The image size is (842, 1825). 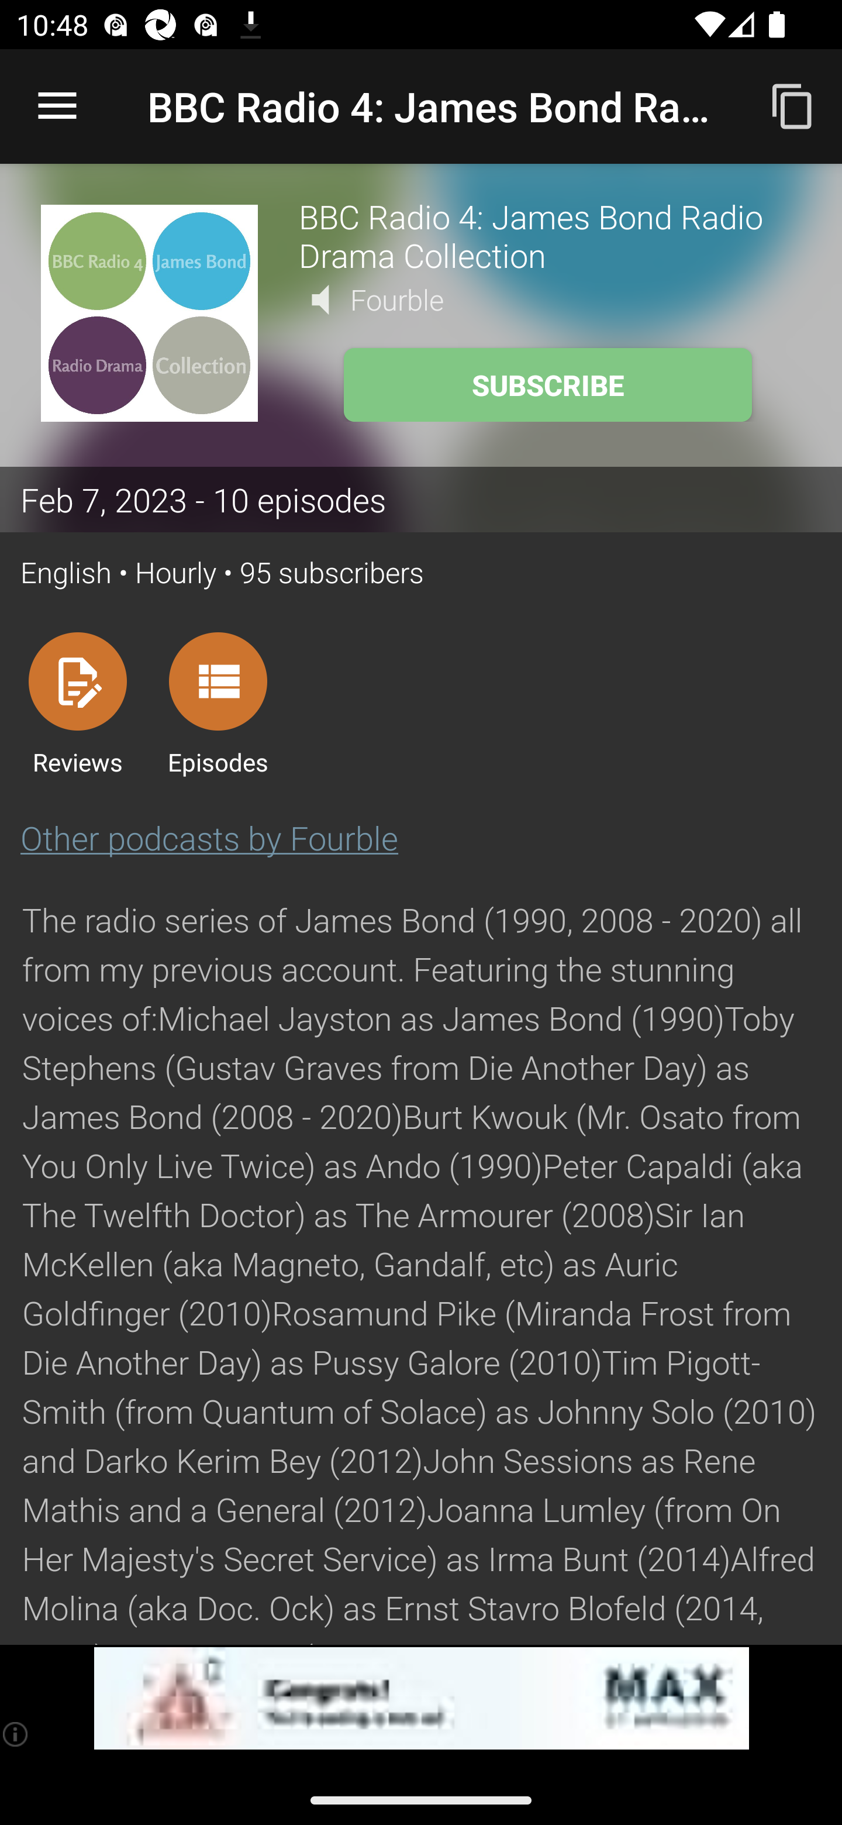 I want to click on (i), so click(x=16, y=1734).